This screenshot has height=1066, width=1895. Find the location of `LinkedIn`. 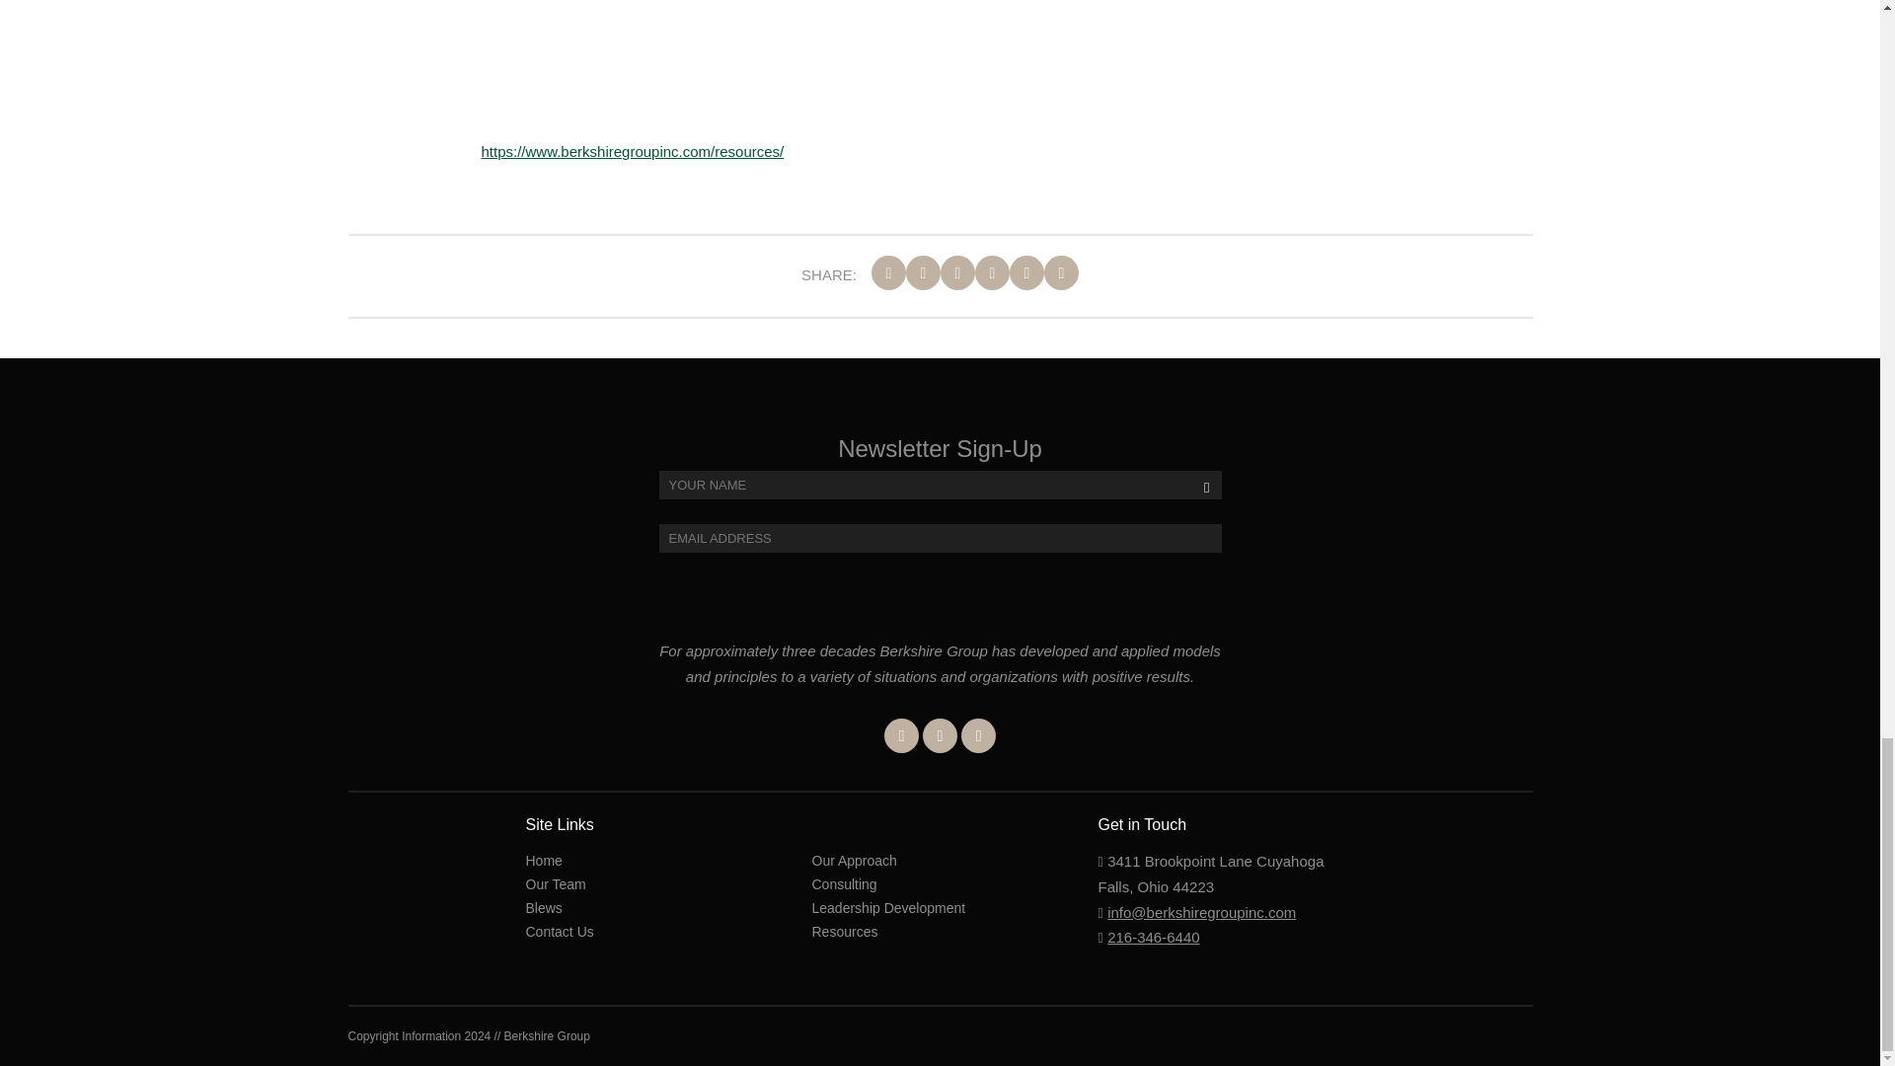

LinkedIn is located at coordinates (978, 734).